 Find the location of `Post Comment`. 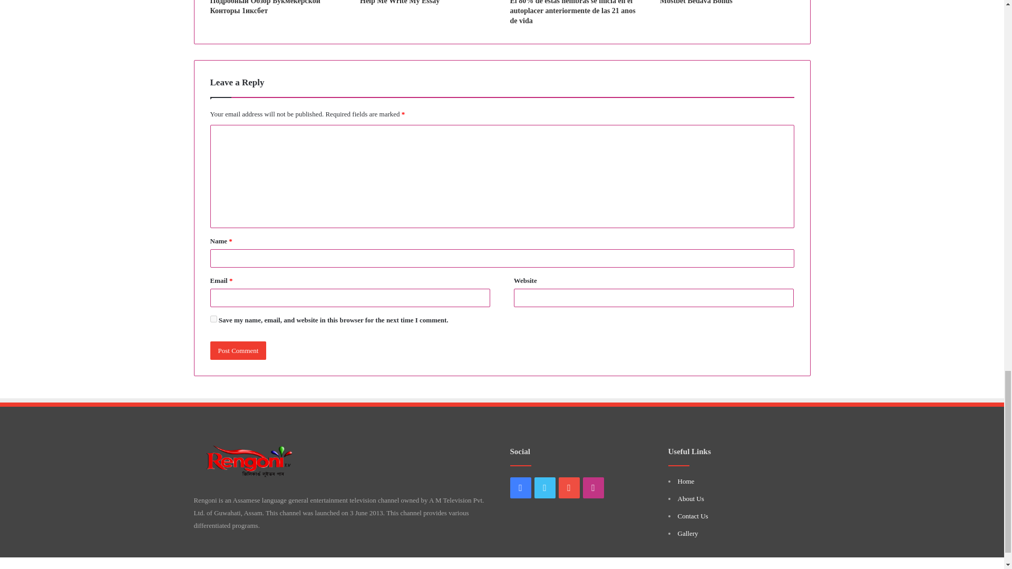

Post Comment is located at coordinates (237, 350).